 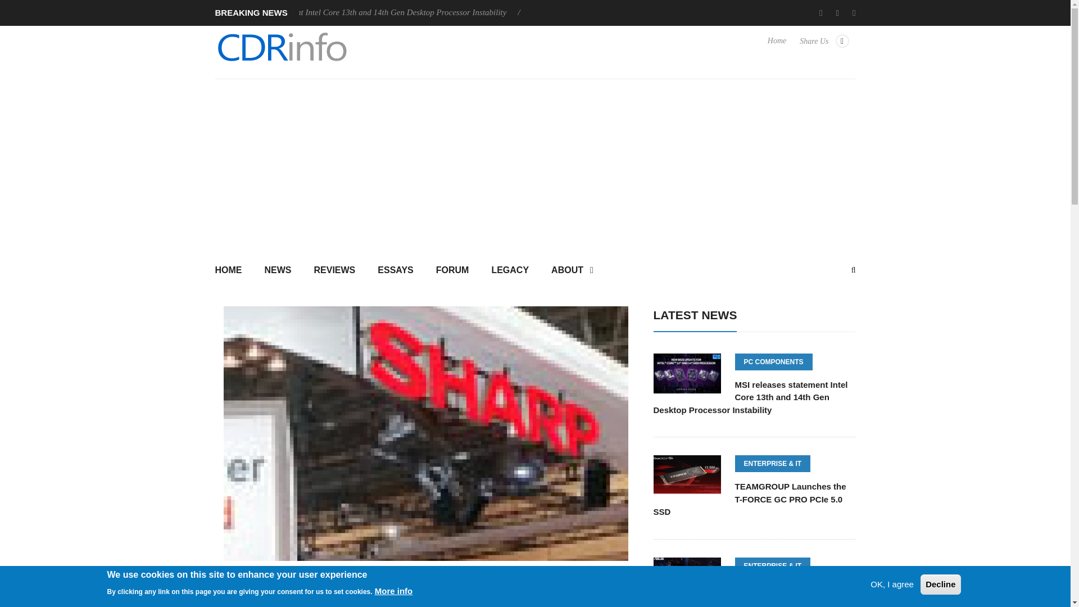 What do you see at coordinates (277, 271) in the screenshot?
I see `NEWS` at bounding box center [277, 271].